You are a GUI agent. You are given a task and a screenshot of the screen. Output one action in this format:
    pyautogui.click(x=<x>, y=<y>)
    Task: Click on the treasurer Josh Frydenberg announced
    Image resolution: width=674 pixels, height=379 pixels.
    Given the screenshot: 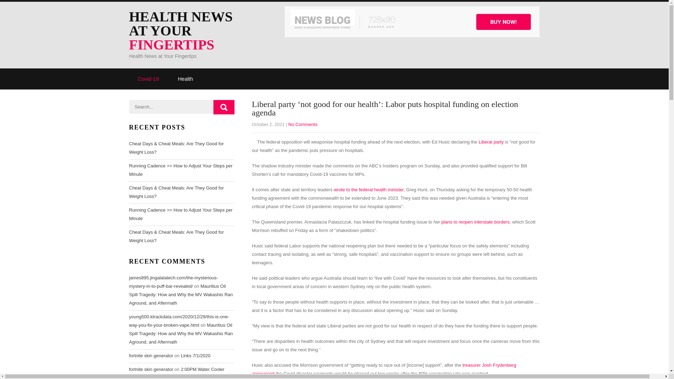 What is the action you would take?
    pyautogui.click(x=384, y=369)
    